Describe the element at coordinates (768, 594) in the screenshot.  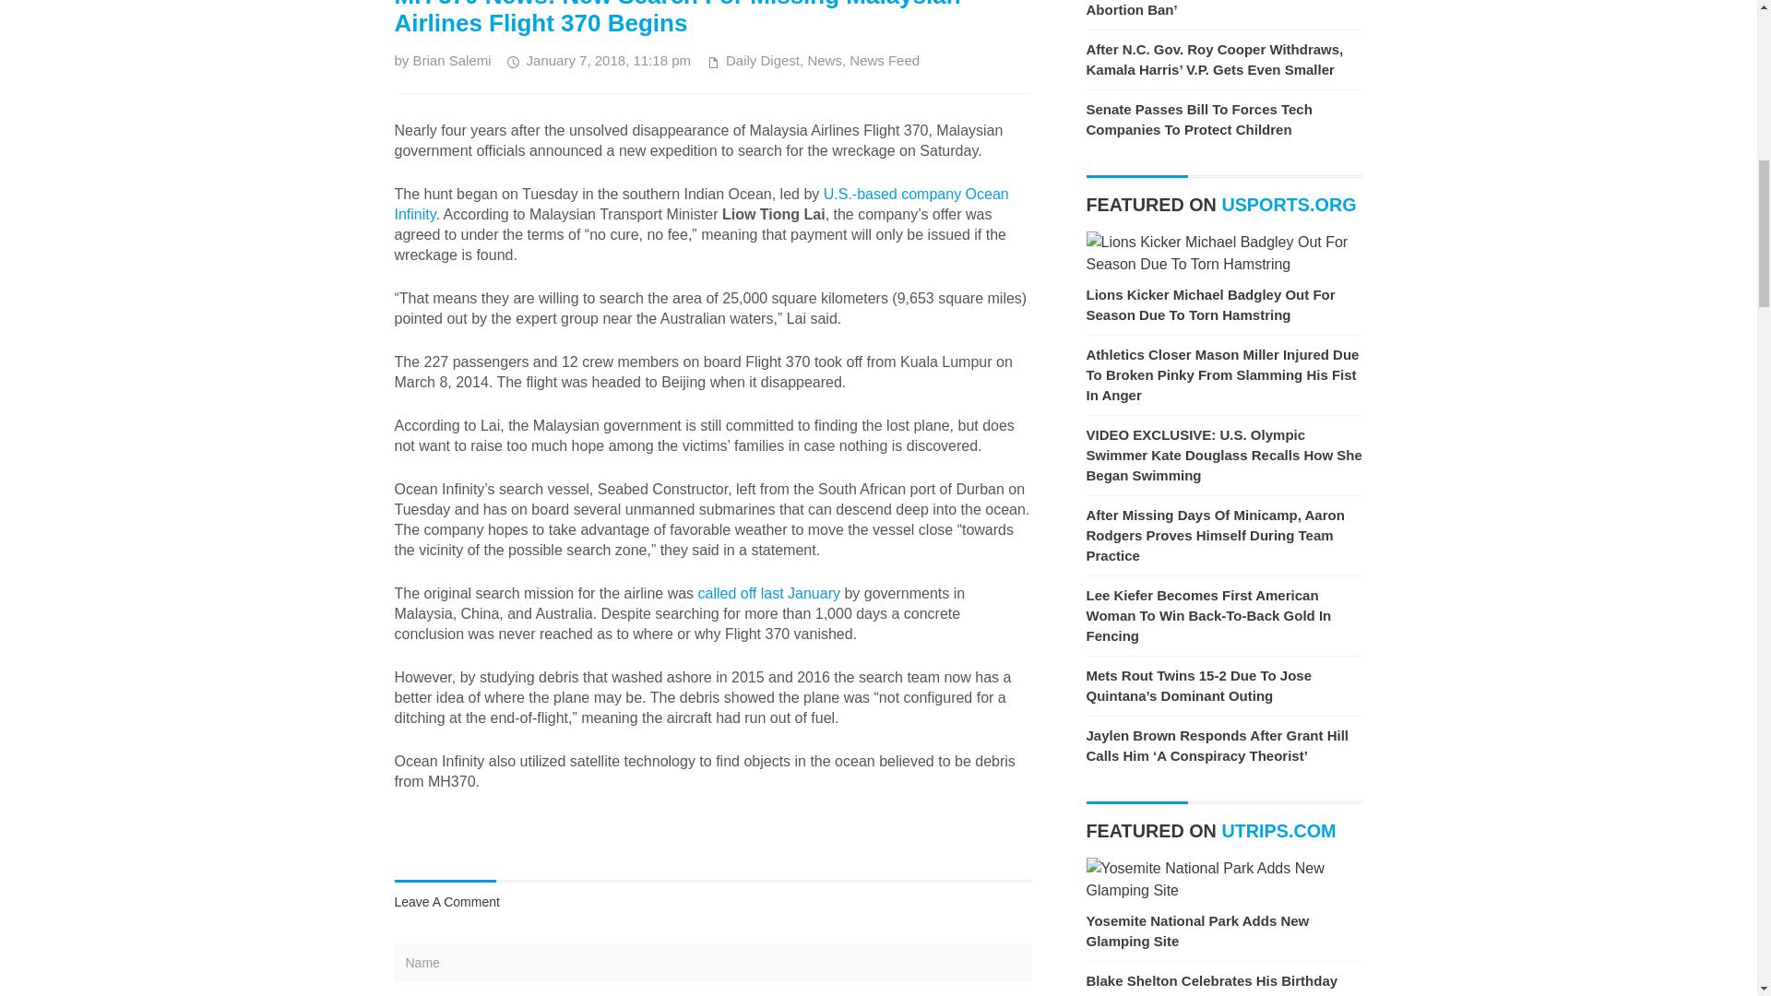
I see `called off last January` at that location.